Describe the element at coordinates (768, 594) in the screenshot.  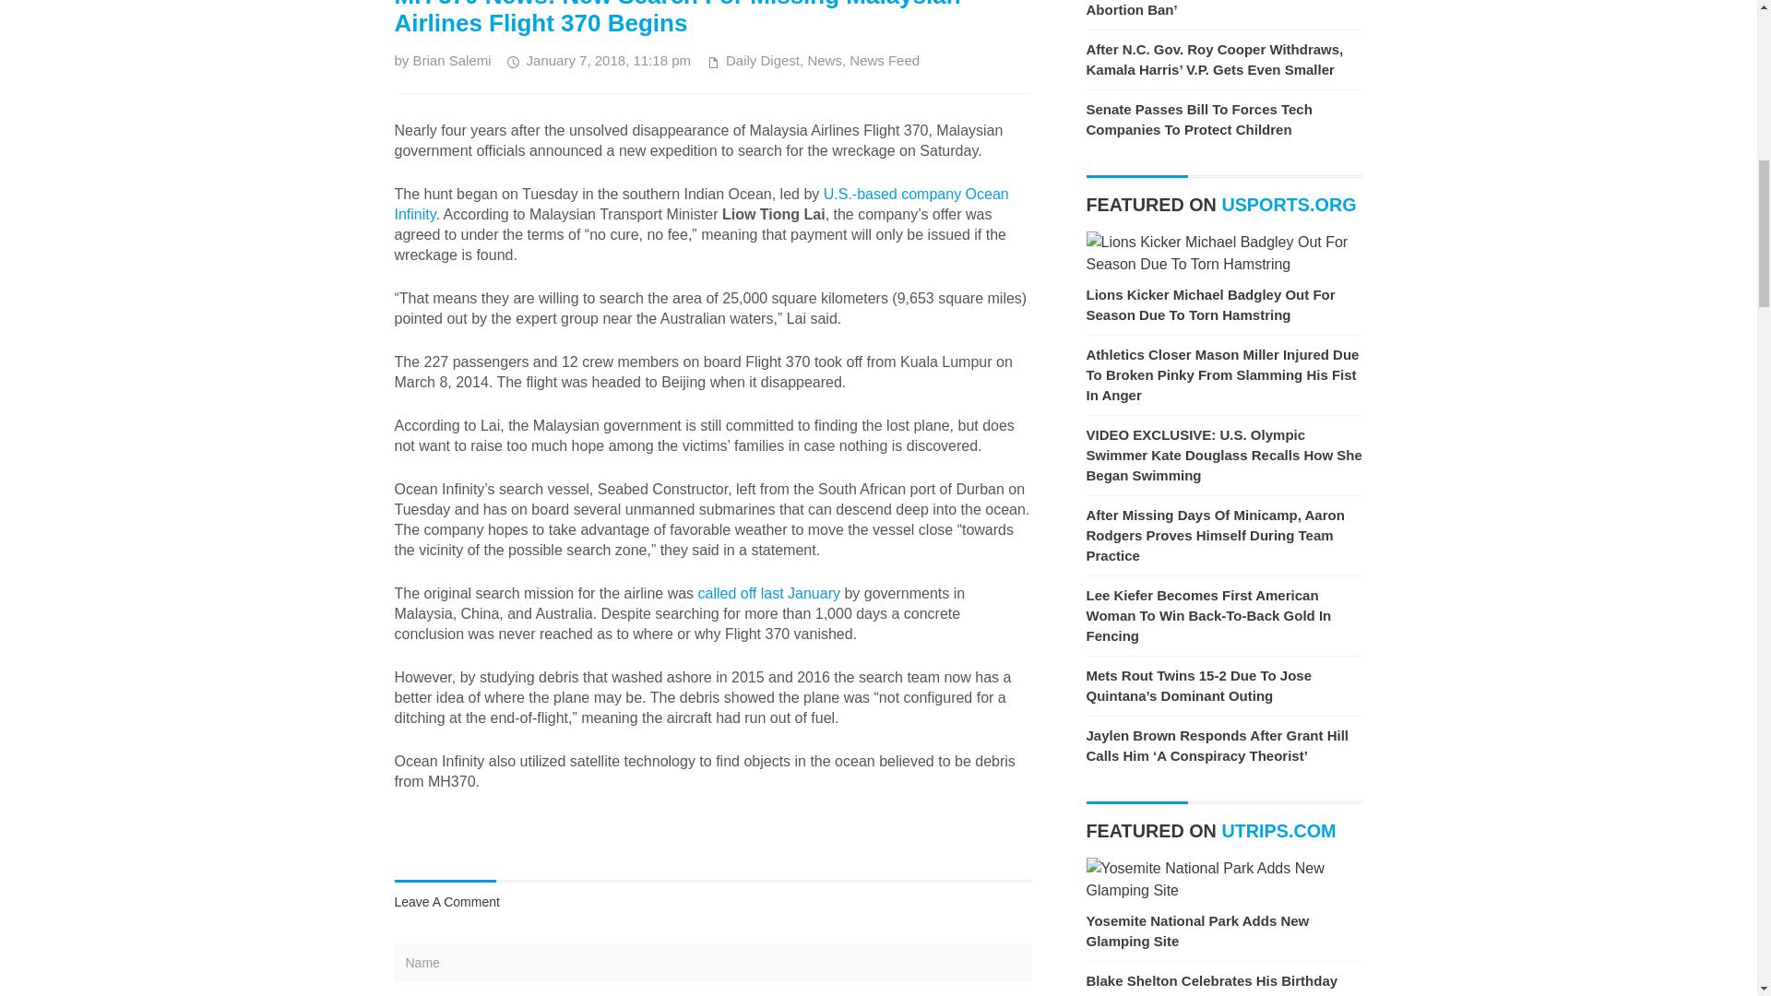
I see `called off last January` at that location.